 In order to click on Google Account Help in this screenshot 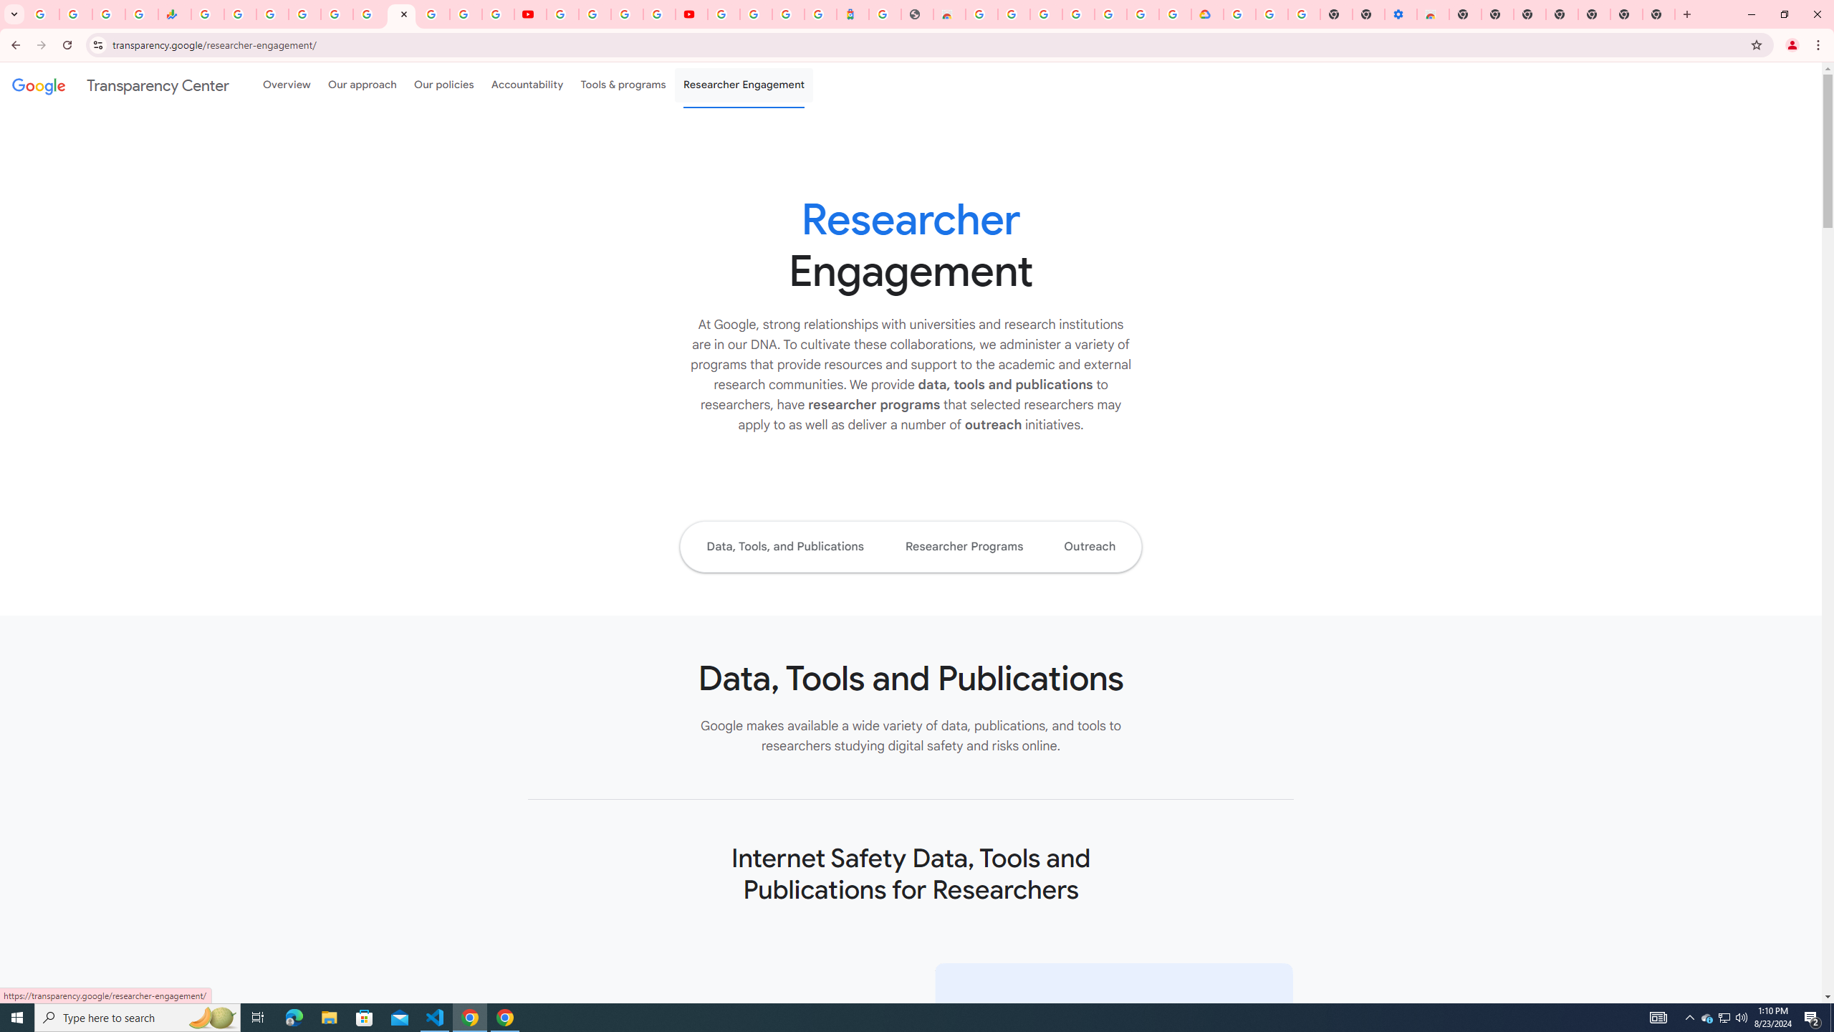, I will do `click(1272, 14)`.